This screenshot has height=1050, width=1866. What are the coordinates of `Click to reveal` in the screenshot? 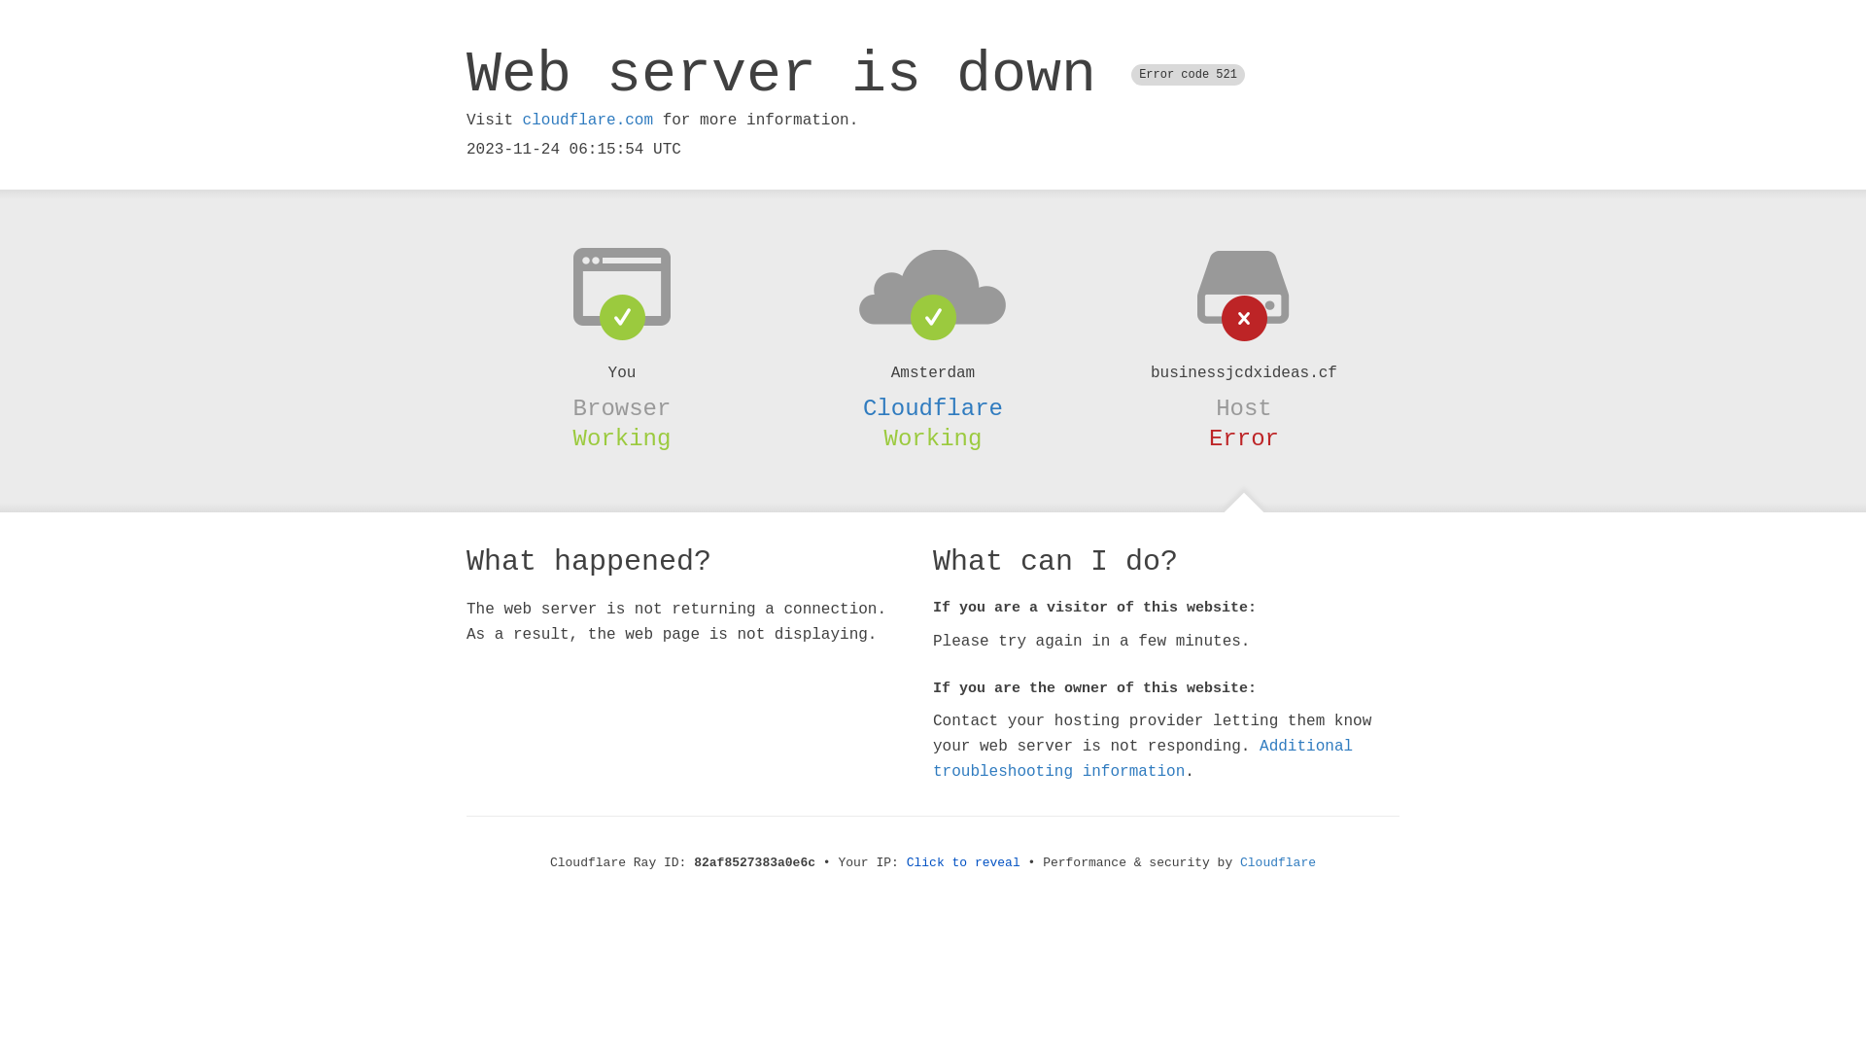 It's located at (964, 863).